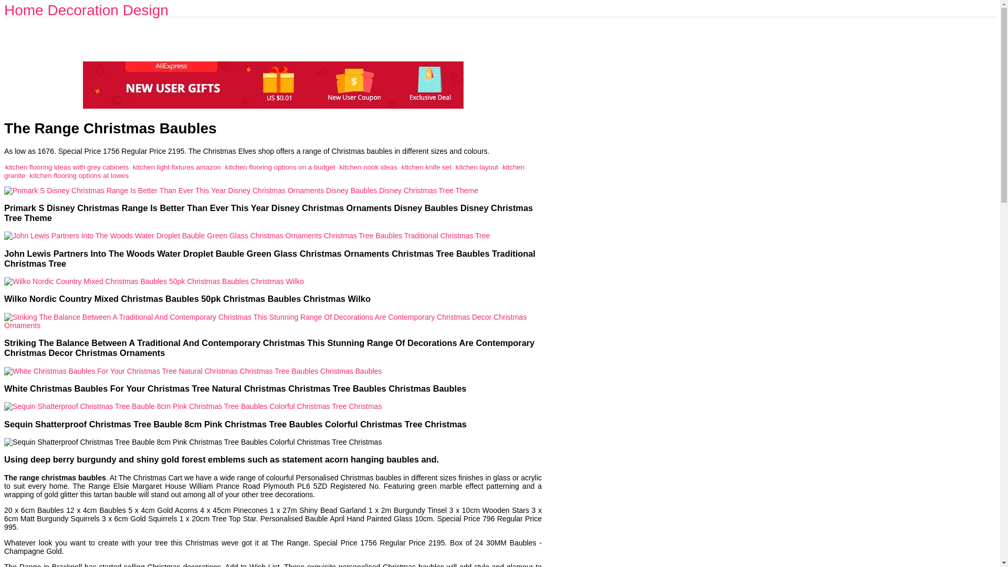 This screenshot has height=567, width=1008. I want to click on kitchen nook ideas, so click(367, 166).